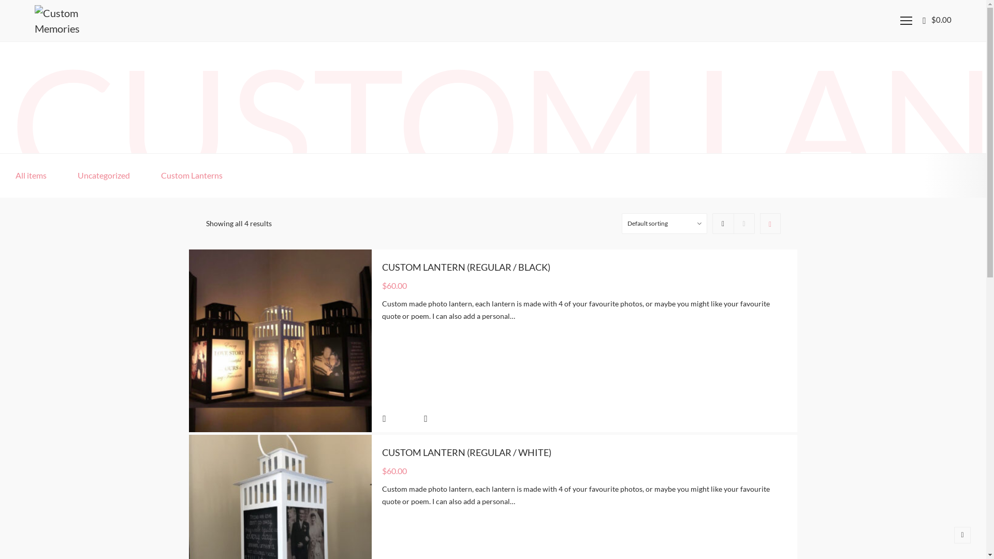  Describe the element at coordinates (743, 224) in the screenshot. I see `List` at that location.